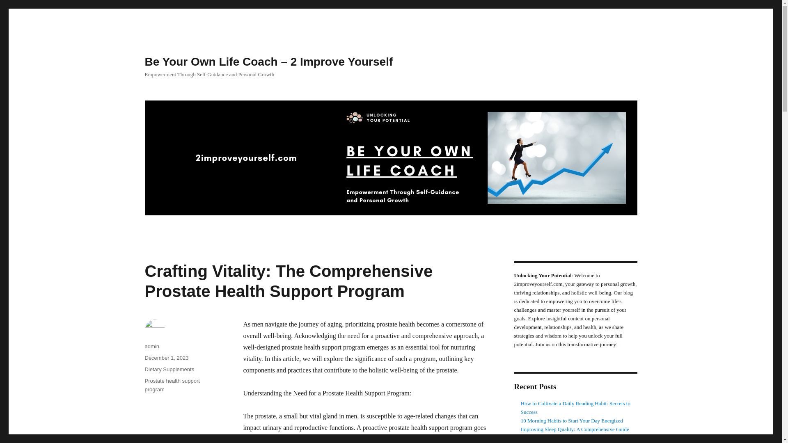 The image size is (788, 443). Describe the element at coordinates (575, 408) in the screenshot. I see `How to Cultivate a Daily Reading Habit: Secrets to Success` at that location.